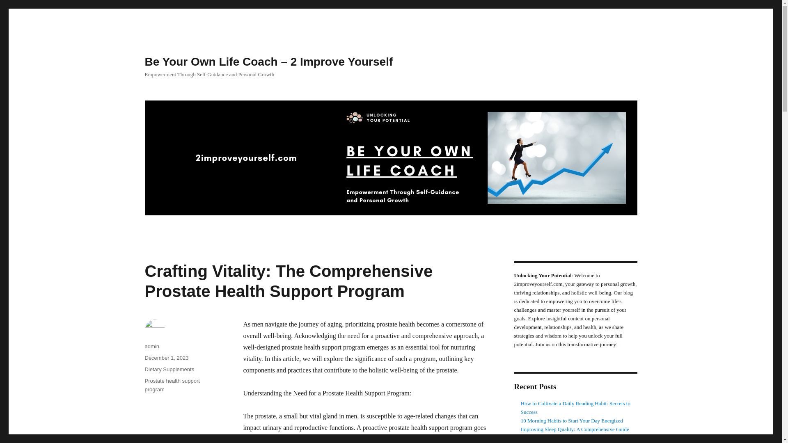 The image size is (788, 443). Describe the element at coordinates (575, 408) in the screenshot. I see `How to Cultivate a Daily Reading Habit: Secrets to Success` at that location.